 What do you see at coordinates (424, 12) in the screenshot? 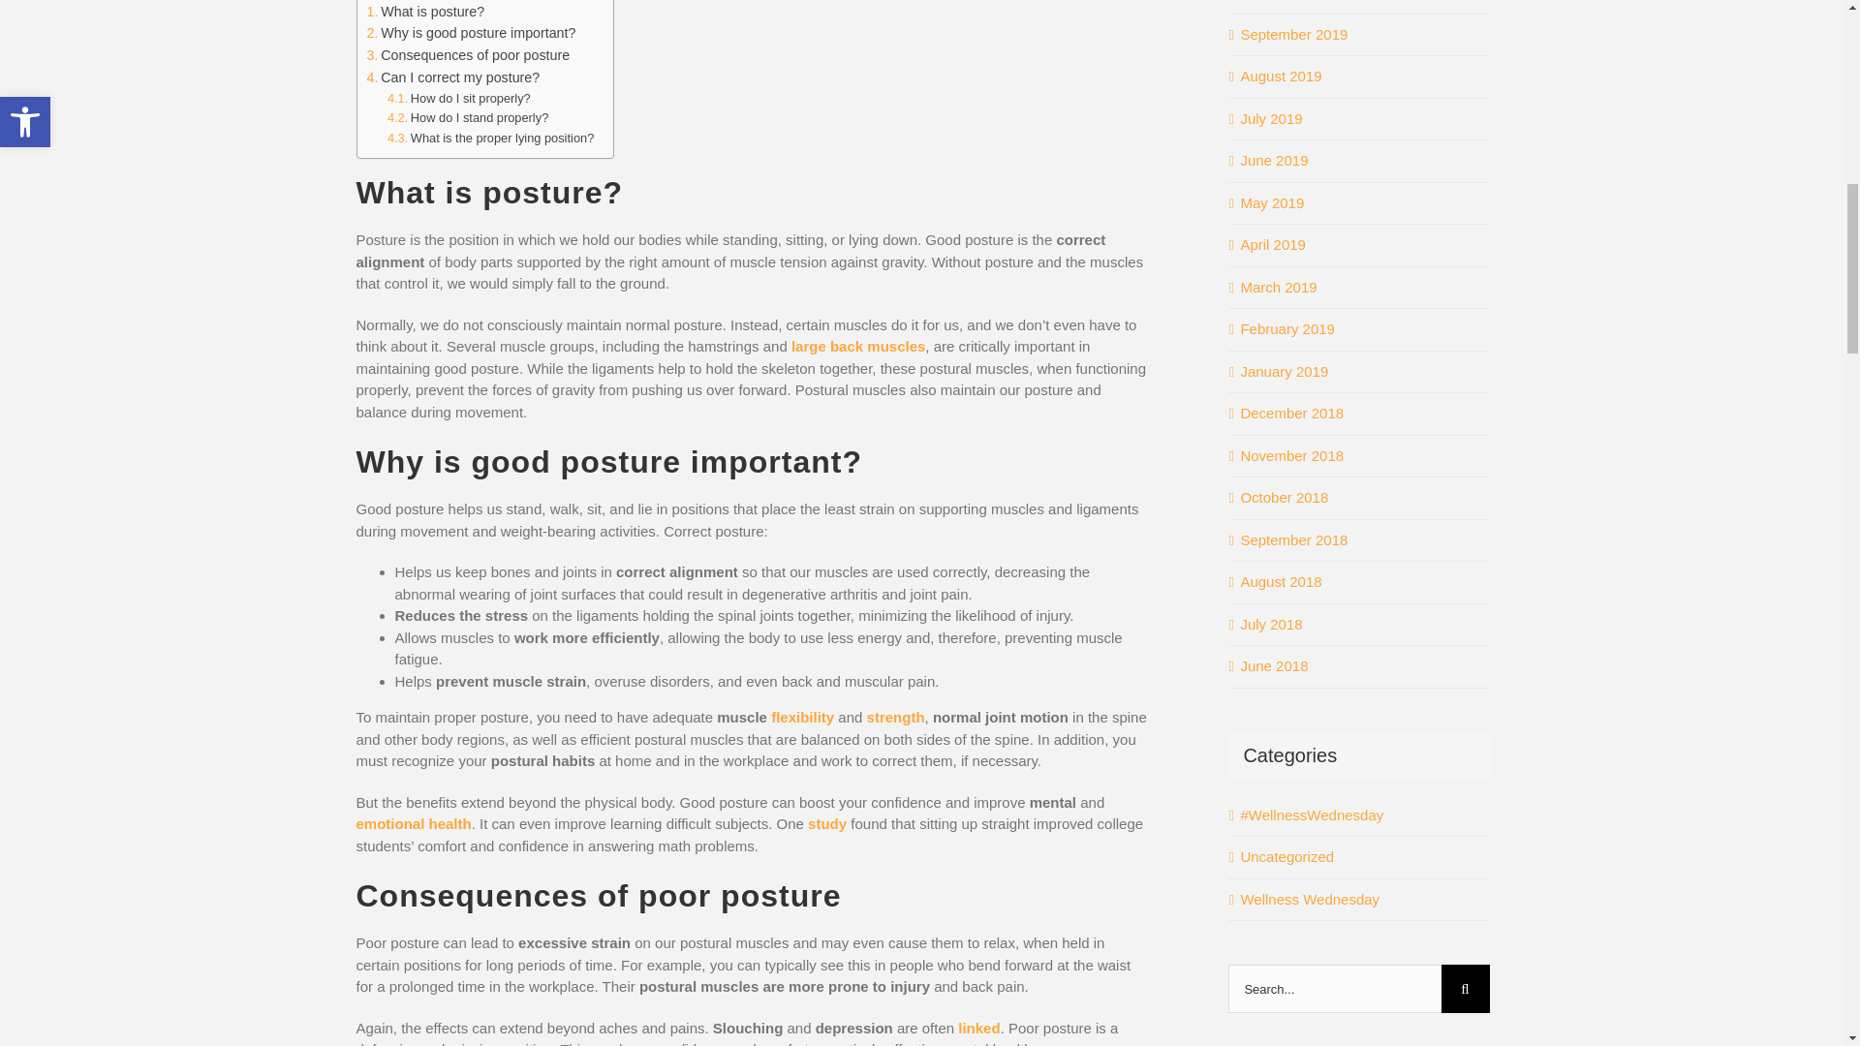
I see `What is posture?` at bounding box center [424, 12].